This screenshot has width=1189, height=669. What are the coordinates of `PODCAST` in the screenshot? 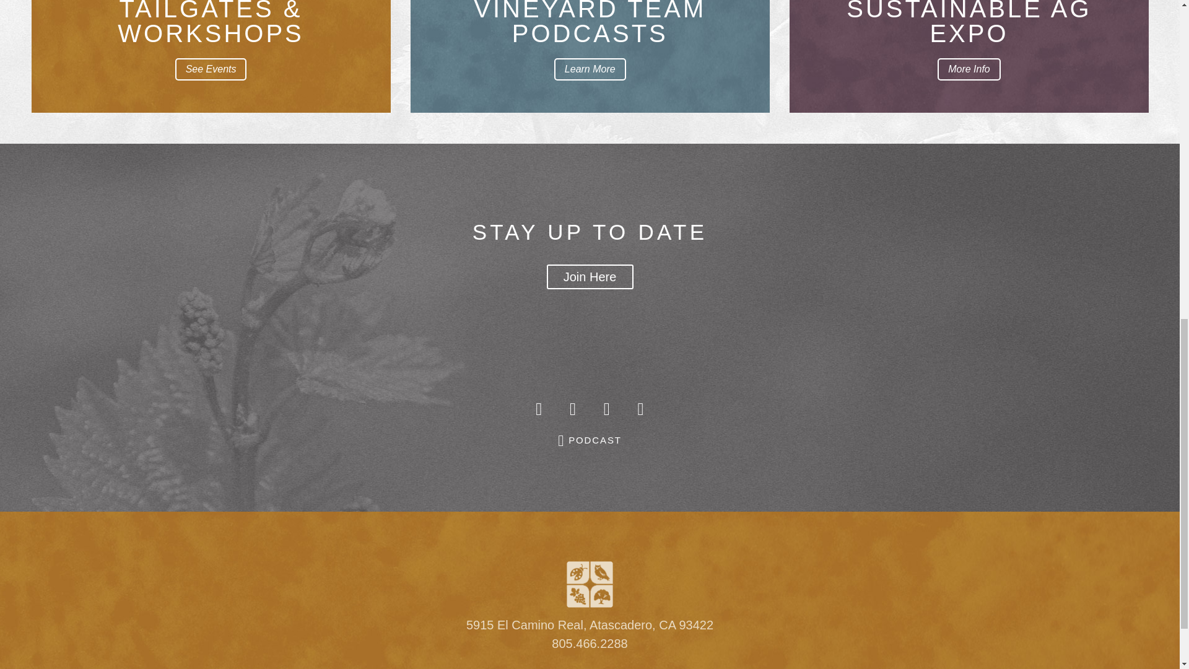 It's located at (590, 440).